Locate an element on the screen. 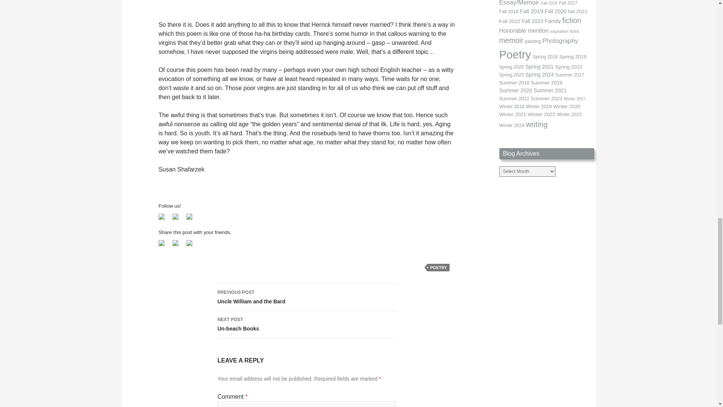 This screenshot has width=723, height=407. Share on Facebook is located at coordinates (164, 246).